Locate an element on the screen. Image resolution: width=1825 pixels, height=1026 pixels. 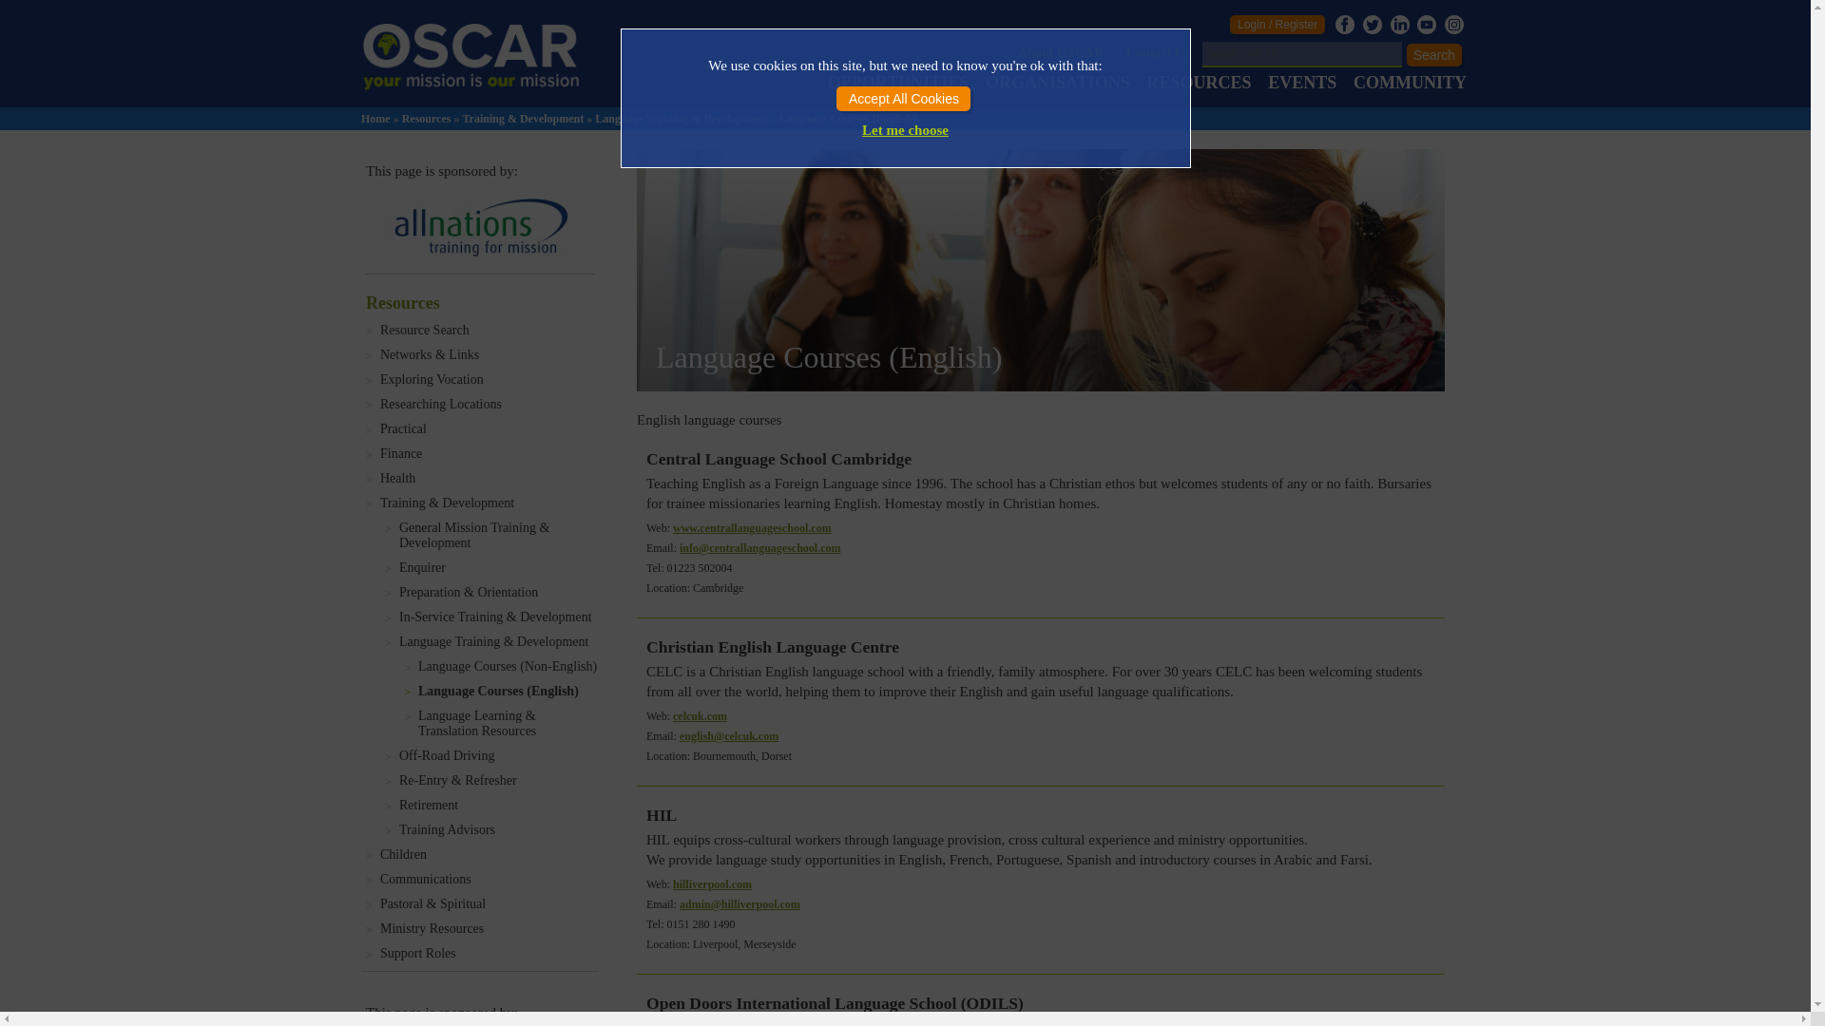
Oscar on YouTube is located at coordinates (1427, 25).